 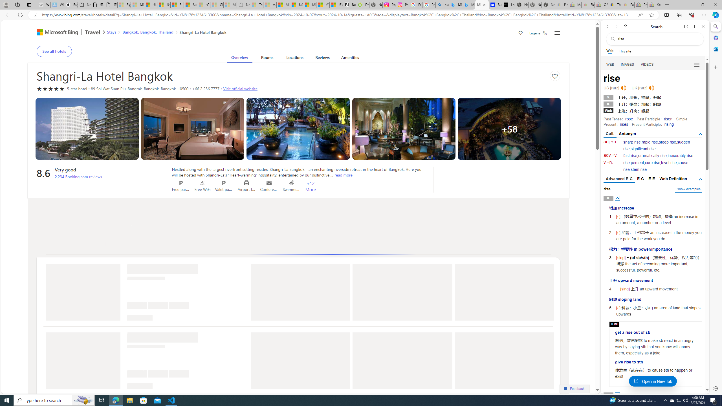 What do you see at coordinates (641, 5) in the screenshot?
I see `Press Room - eBay Inc. - Sleeping` at bounding box center [641, 5].